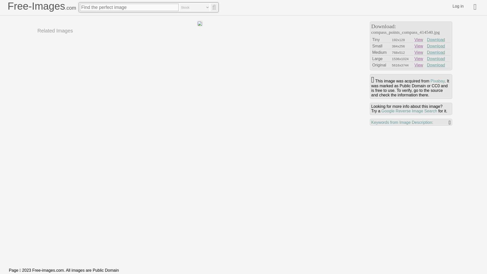  What do you see at coordinates (419, 46) in the screenshot?
I see `View` at bounding box center [419, 46].